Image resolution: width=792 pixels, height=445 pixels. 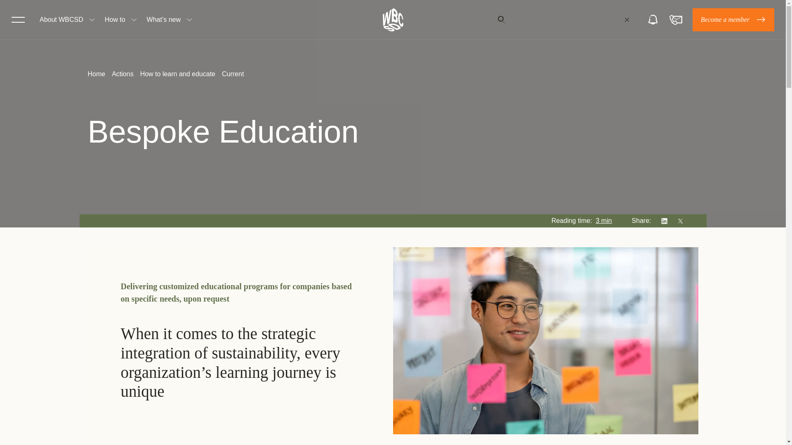 What do you see at coordinates (733, 20) in the screenshot?
I see `Become a member` at bounding box center [733, 20].